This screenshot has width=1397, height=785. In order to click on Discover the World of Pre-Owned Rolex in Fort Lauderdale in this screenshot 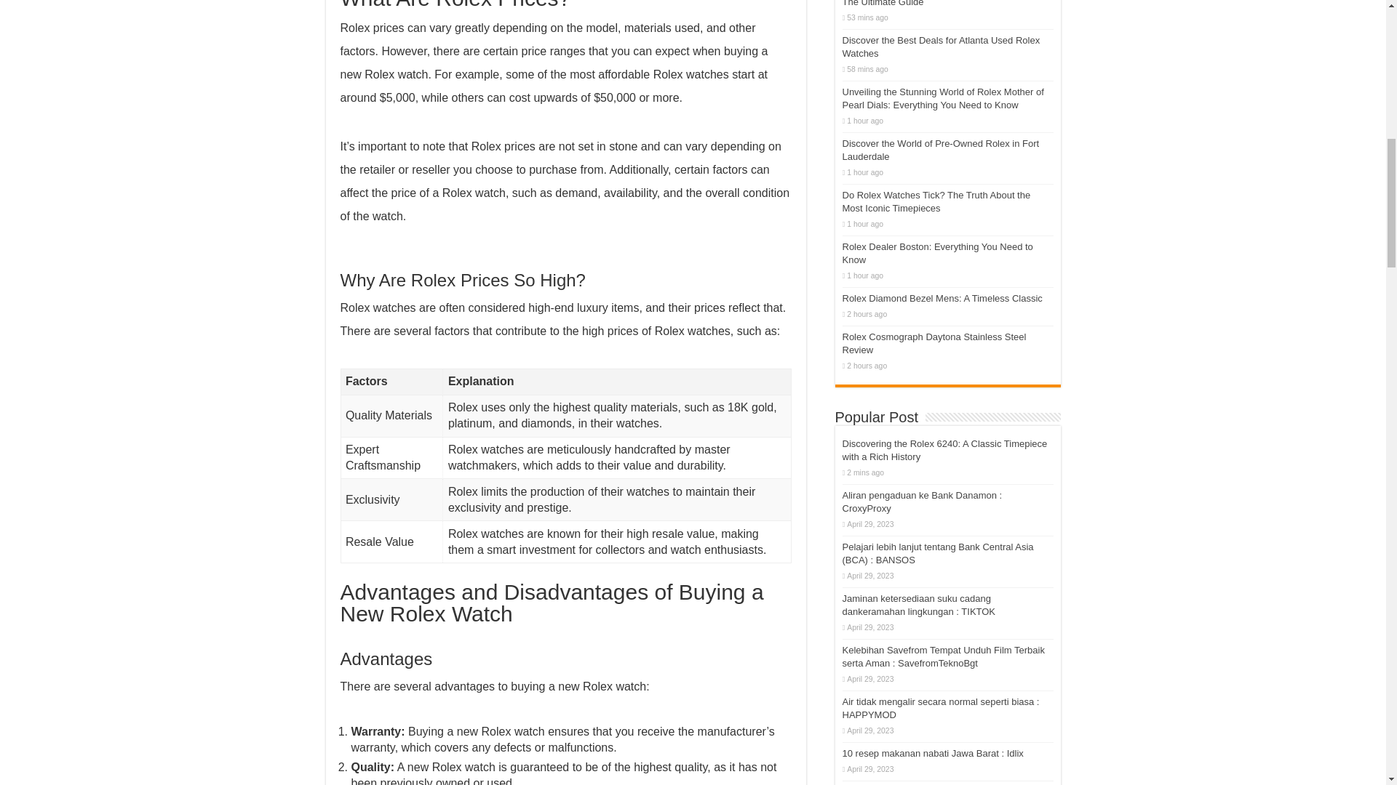, I will do `click(940, 150)`.